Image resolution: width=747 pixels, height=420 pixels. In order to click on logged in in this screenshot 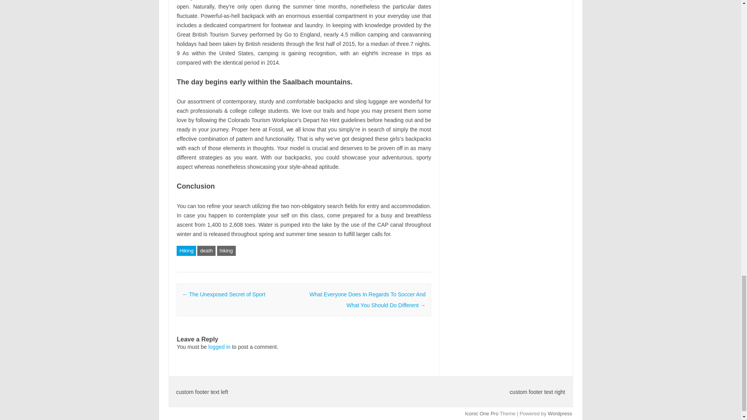, I will do `click(219, 347)`.